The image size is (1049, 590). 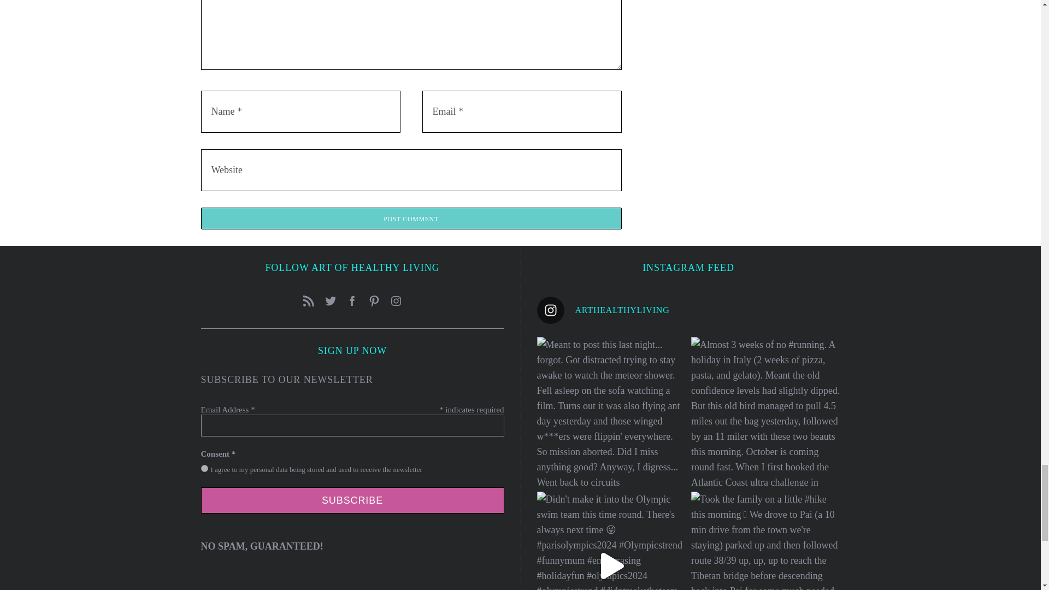 I want to click on Subscribe, so click(x=353, y=500).